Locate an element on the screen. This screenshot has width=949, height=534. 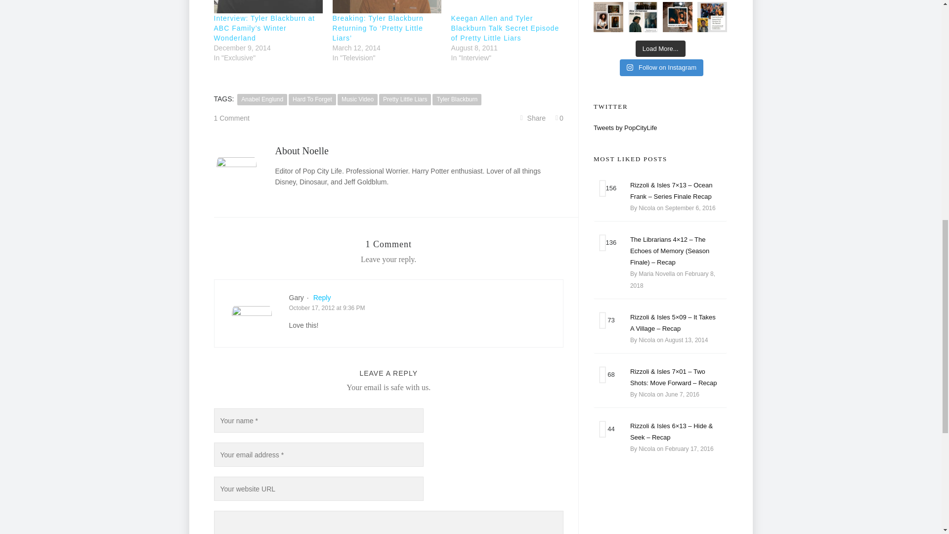
Hard To Forget is located at coordinates (312, 99).